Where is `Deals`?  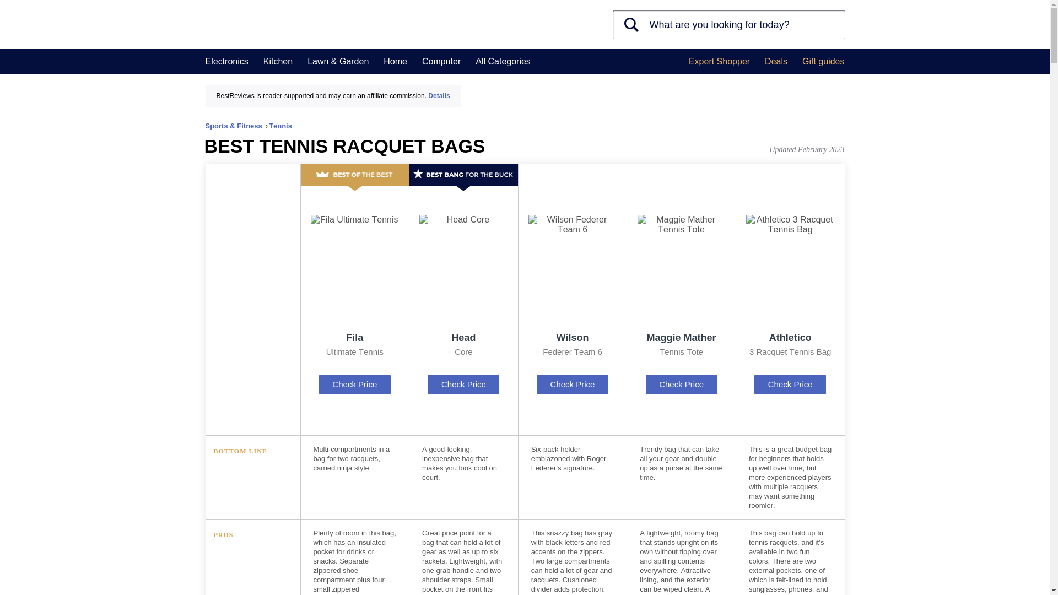
Deals is located at coordinates (776, 62).